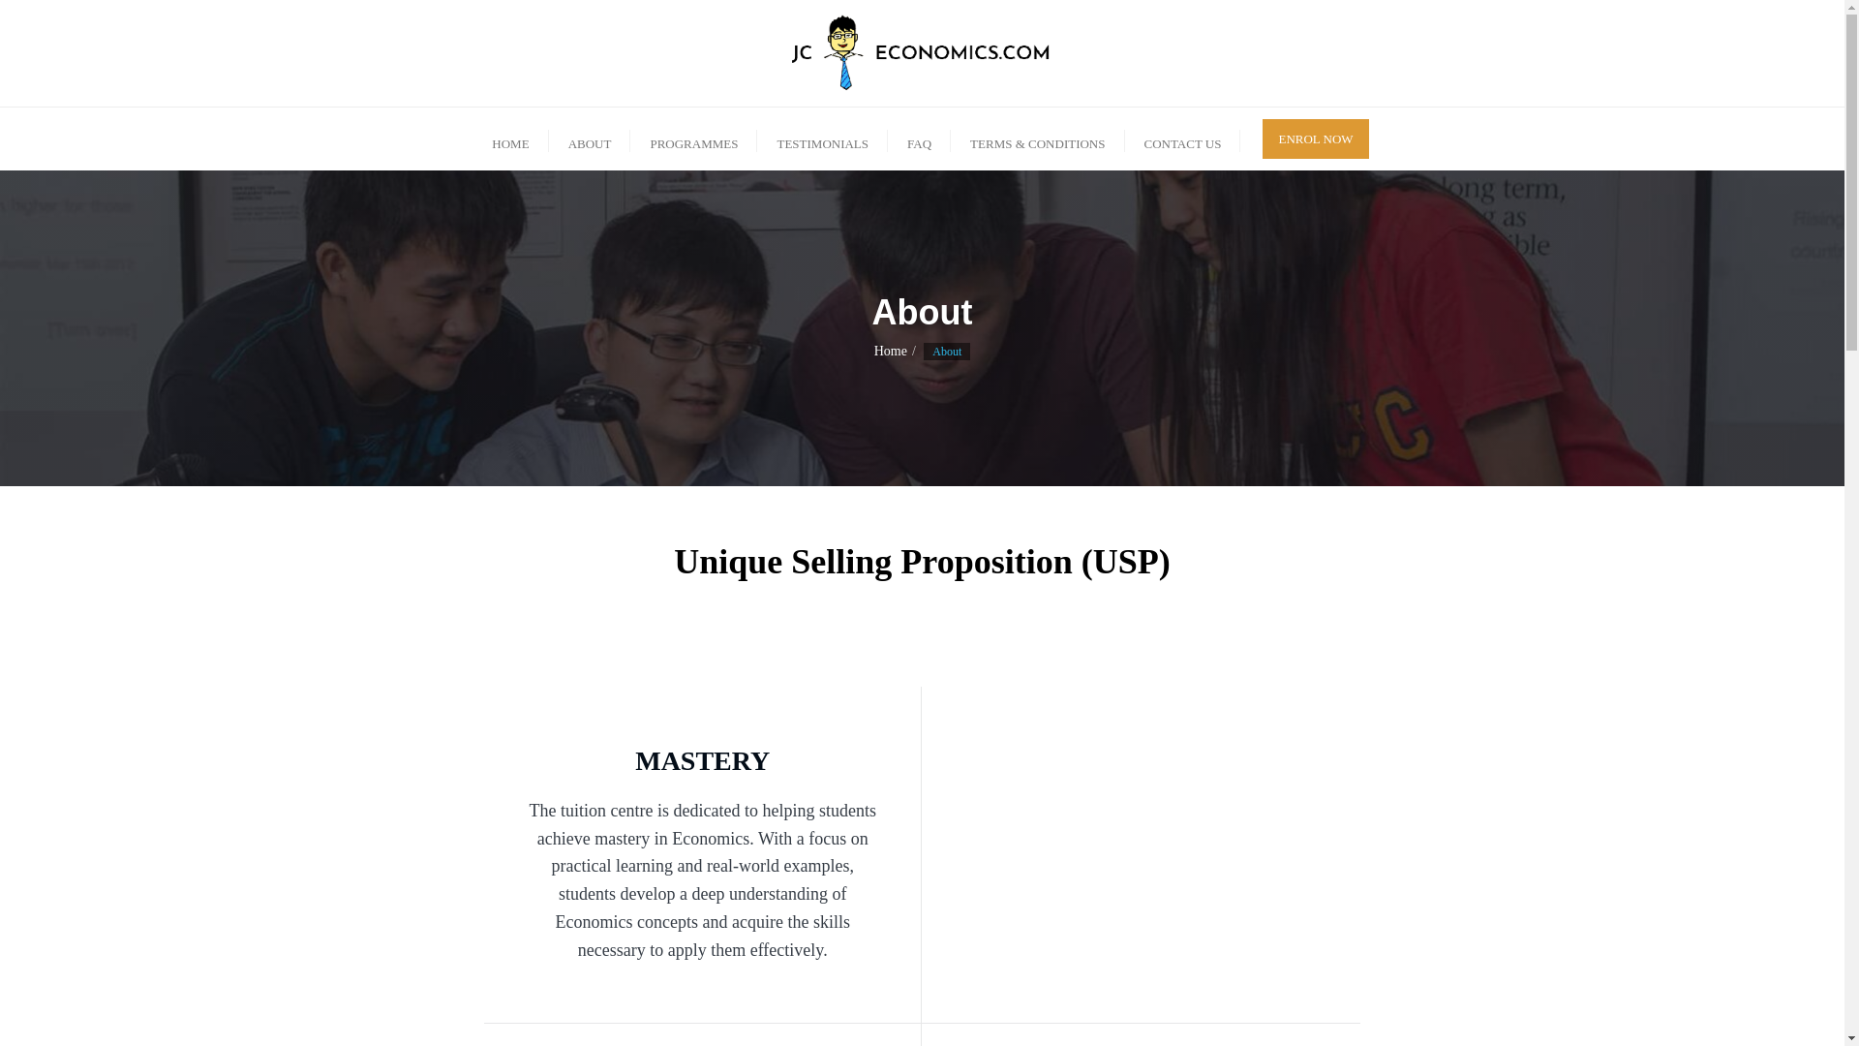 The height and width of the screenshot is (1046, 1859). I want to click on HOME, so click(509, 139).